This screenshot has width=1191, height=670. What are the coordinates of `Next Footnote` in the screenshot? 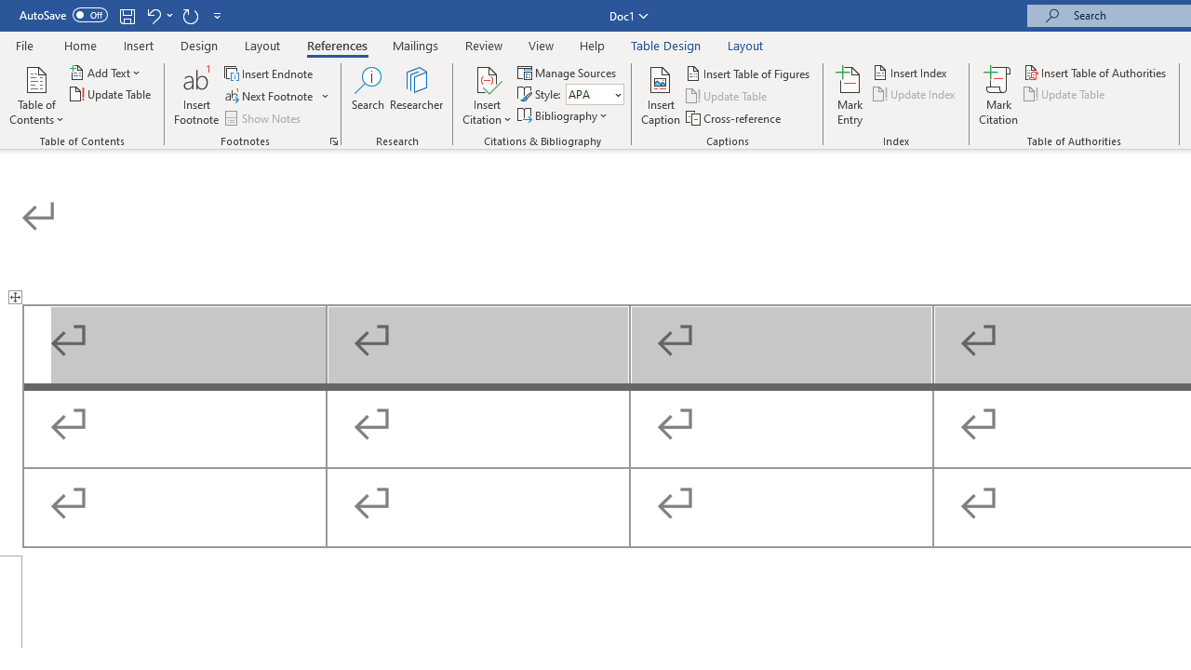 It's located at (277, 97).